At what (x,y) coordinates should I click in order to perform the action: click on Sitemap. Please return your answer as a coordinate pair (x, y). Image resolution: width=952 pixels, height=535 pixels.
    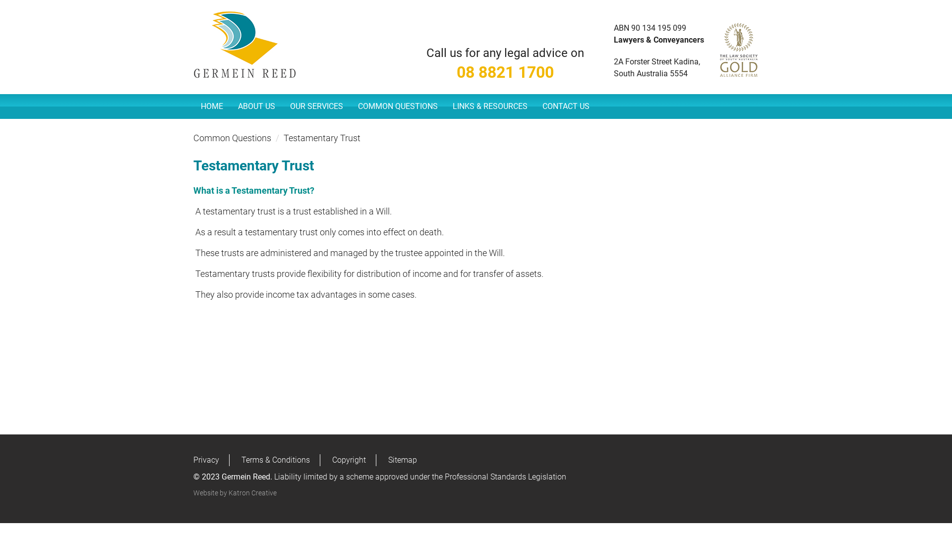
    Looking at the image, I should click on (403, 460).